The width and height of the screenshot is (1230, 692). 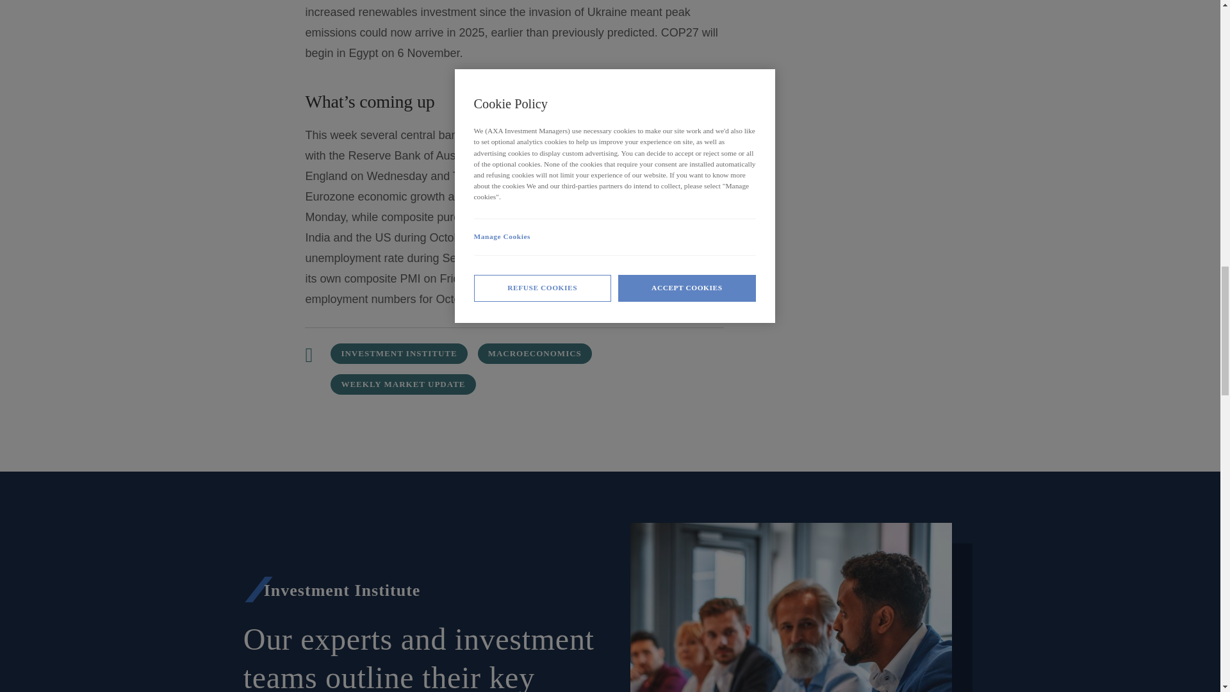 I want to click on Explore Investment Institute insights, so click(x=398, y=354).